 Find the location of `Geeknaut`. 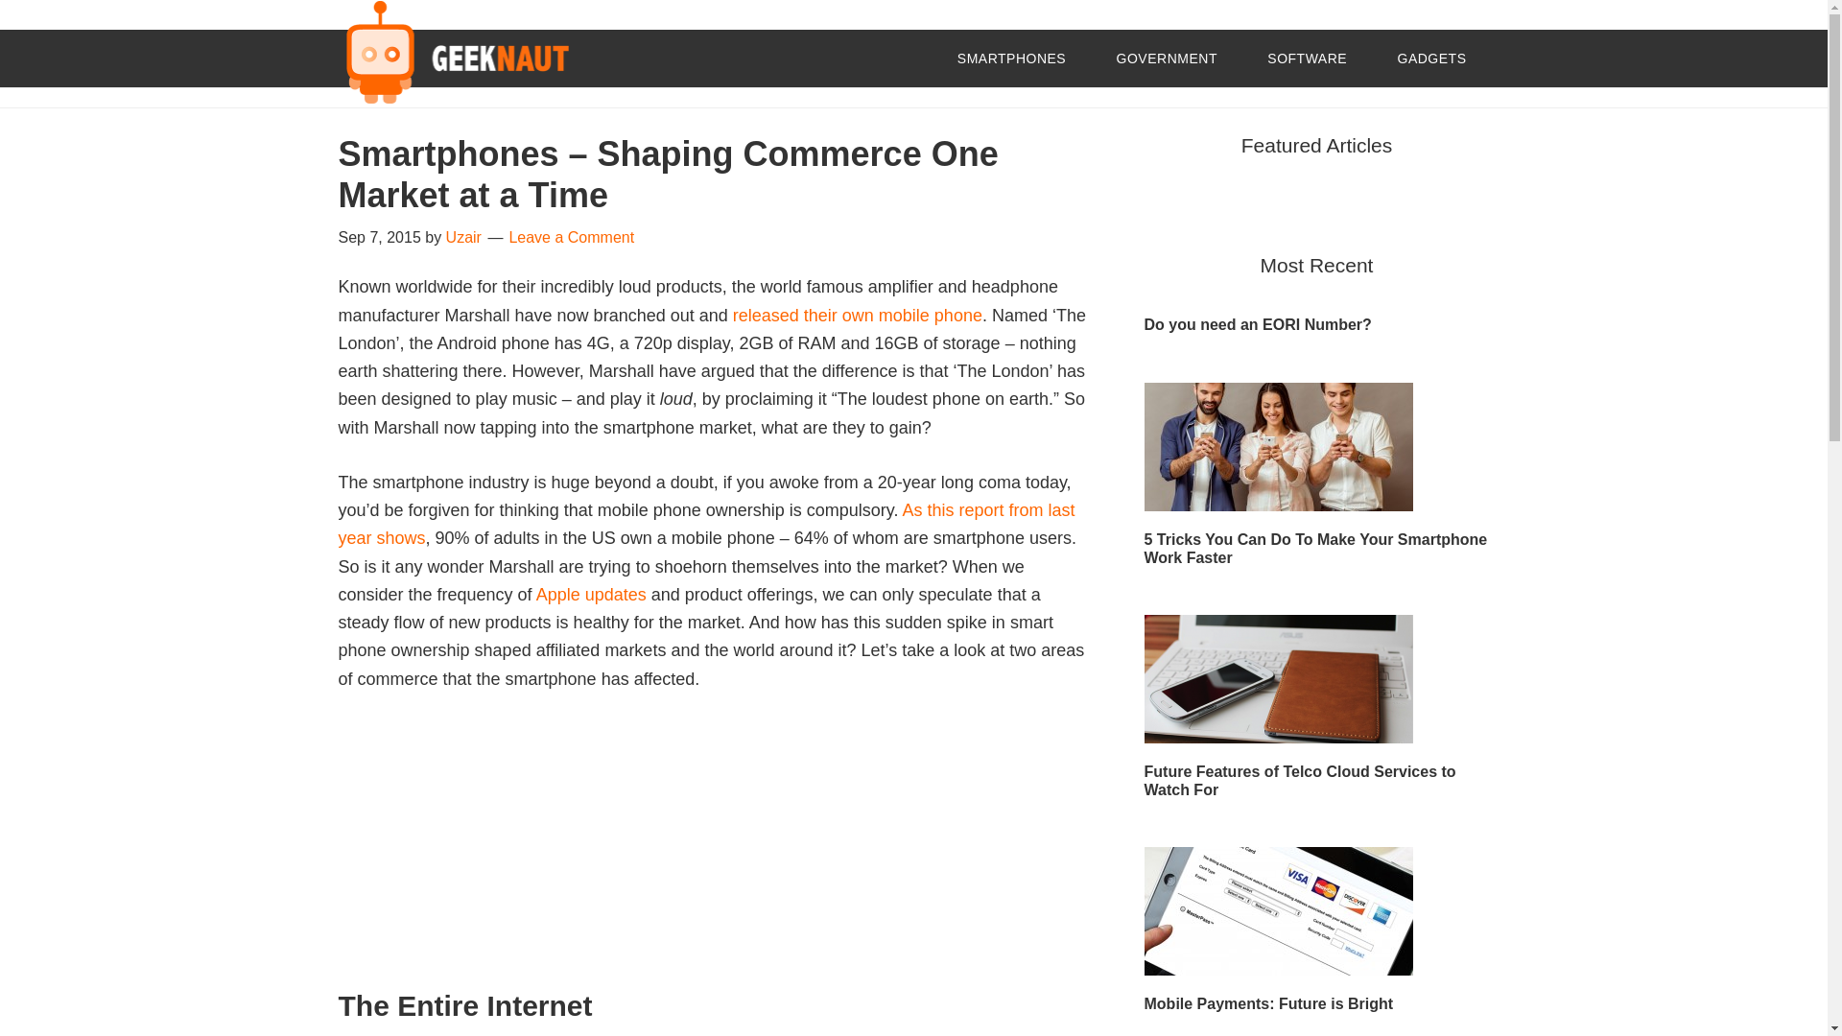

Geeknaut is located at coordinates (452, 56).